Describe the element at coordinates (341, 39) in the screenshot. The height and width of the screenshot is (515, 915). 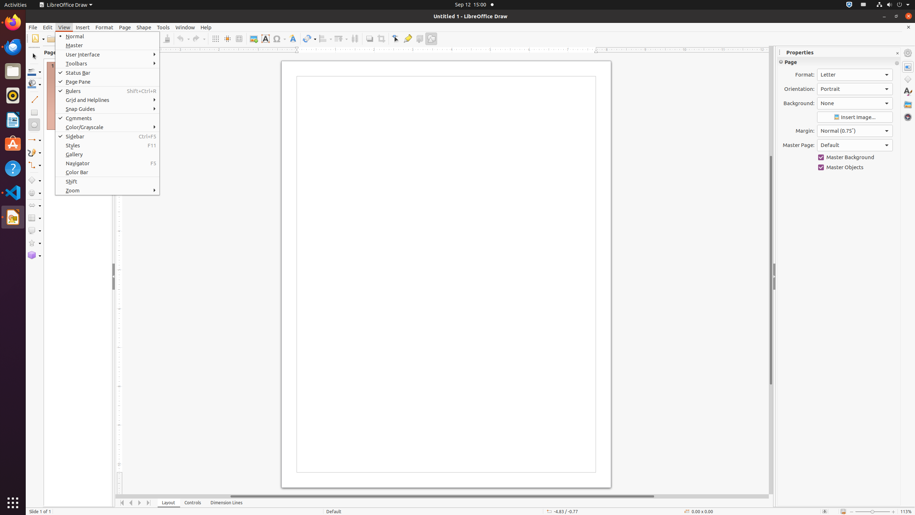
I see `Arrange` at that location.